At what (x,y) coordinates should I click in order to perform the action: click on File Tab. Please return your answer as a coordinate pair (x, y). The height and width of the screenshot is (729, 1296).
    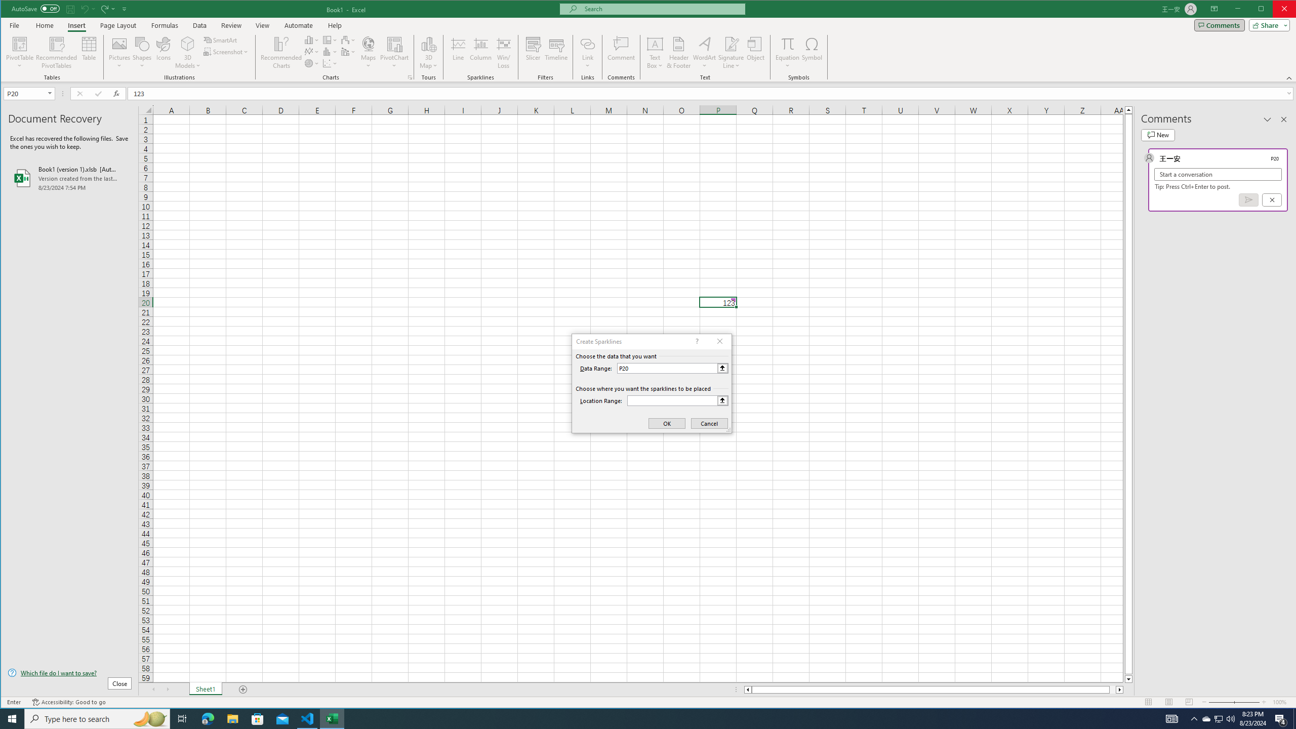
    Looking at the image, I should click on (15, 25).